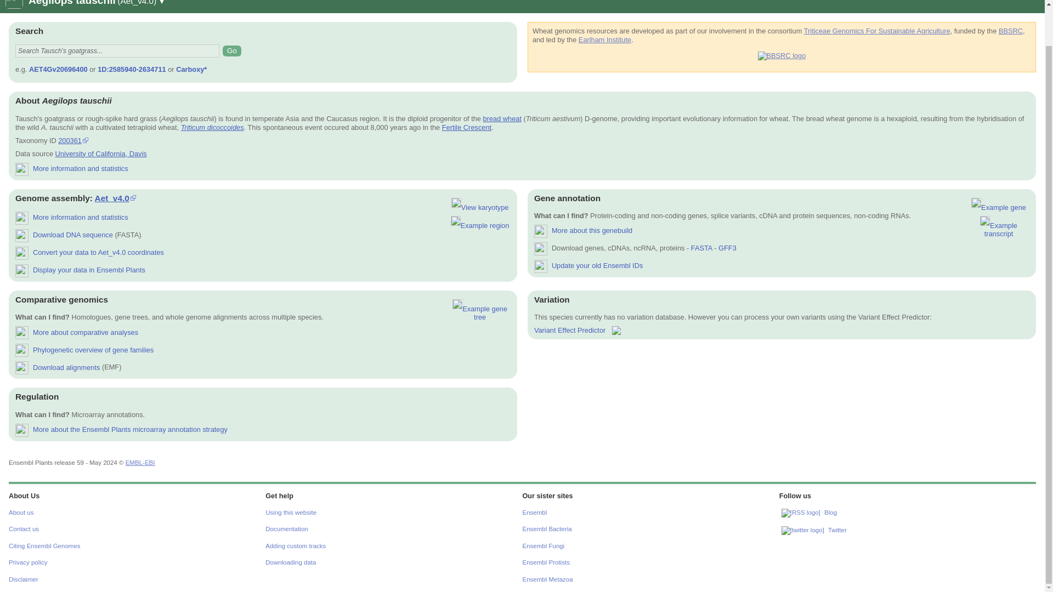 This screenshot has height=592, width=1053. I want to click on Follow us on Twitter!, so click(803, 531).